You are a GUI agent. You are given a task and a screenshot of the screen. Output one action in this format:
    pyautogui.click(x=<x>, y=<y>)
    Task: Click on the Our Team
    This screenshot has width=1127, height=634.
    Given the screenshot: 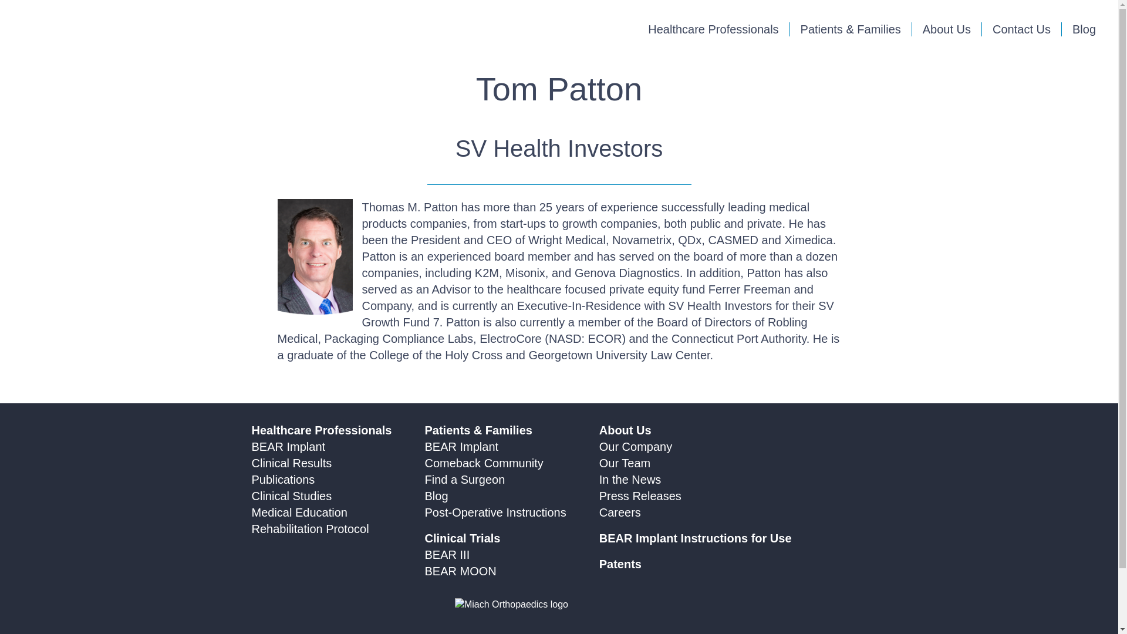 What is the action you would take?
    pyautogui.click(x=625, y=463)
    